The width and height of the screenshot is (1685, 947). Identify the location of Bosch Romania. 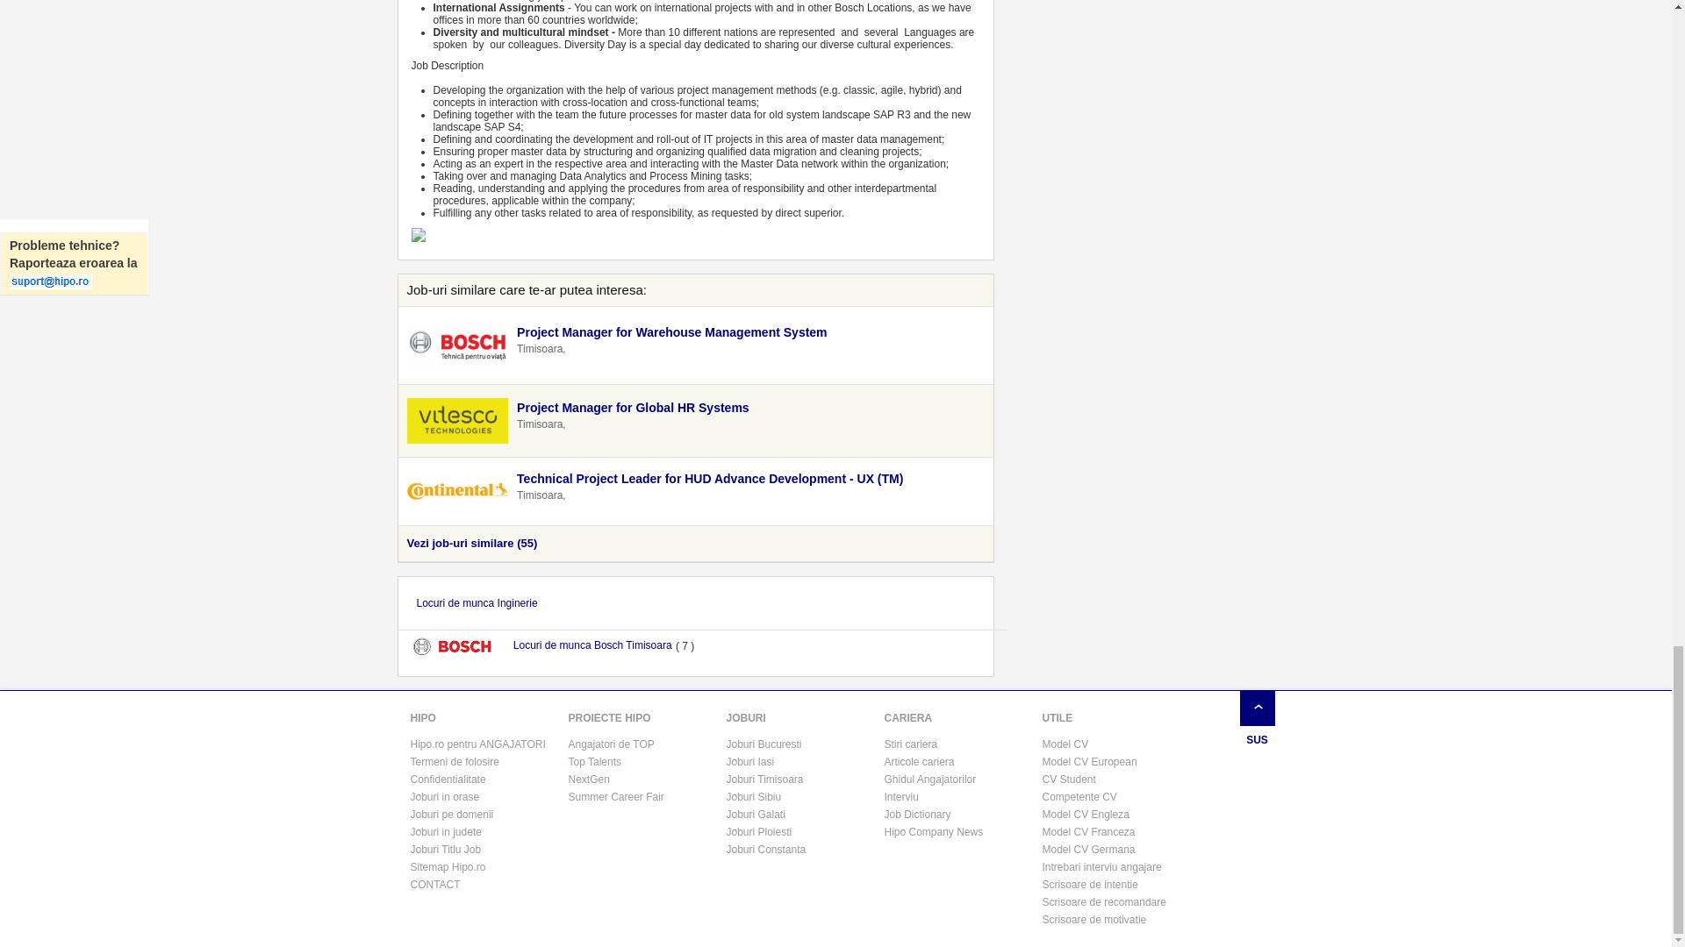
(458, 345).